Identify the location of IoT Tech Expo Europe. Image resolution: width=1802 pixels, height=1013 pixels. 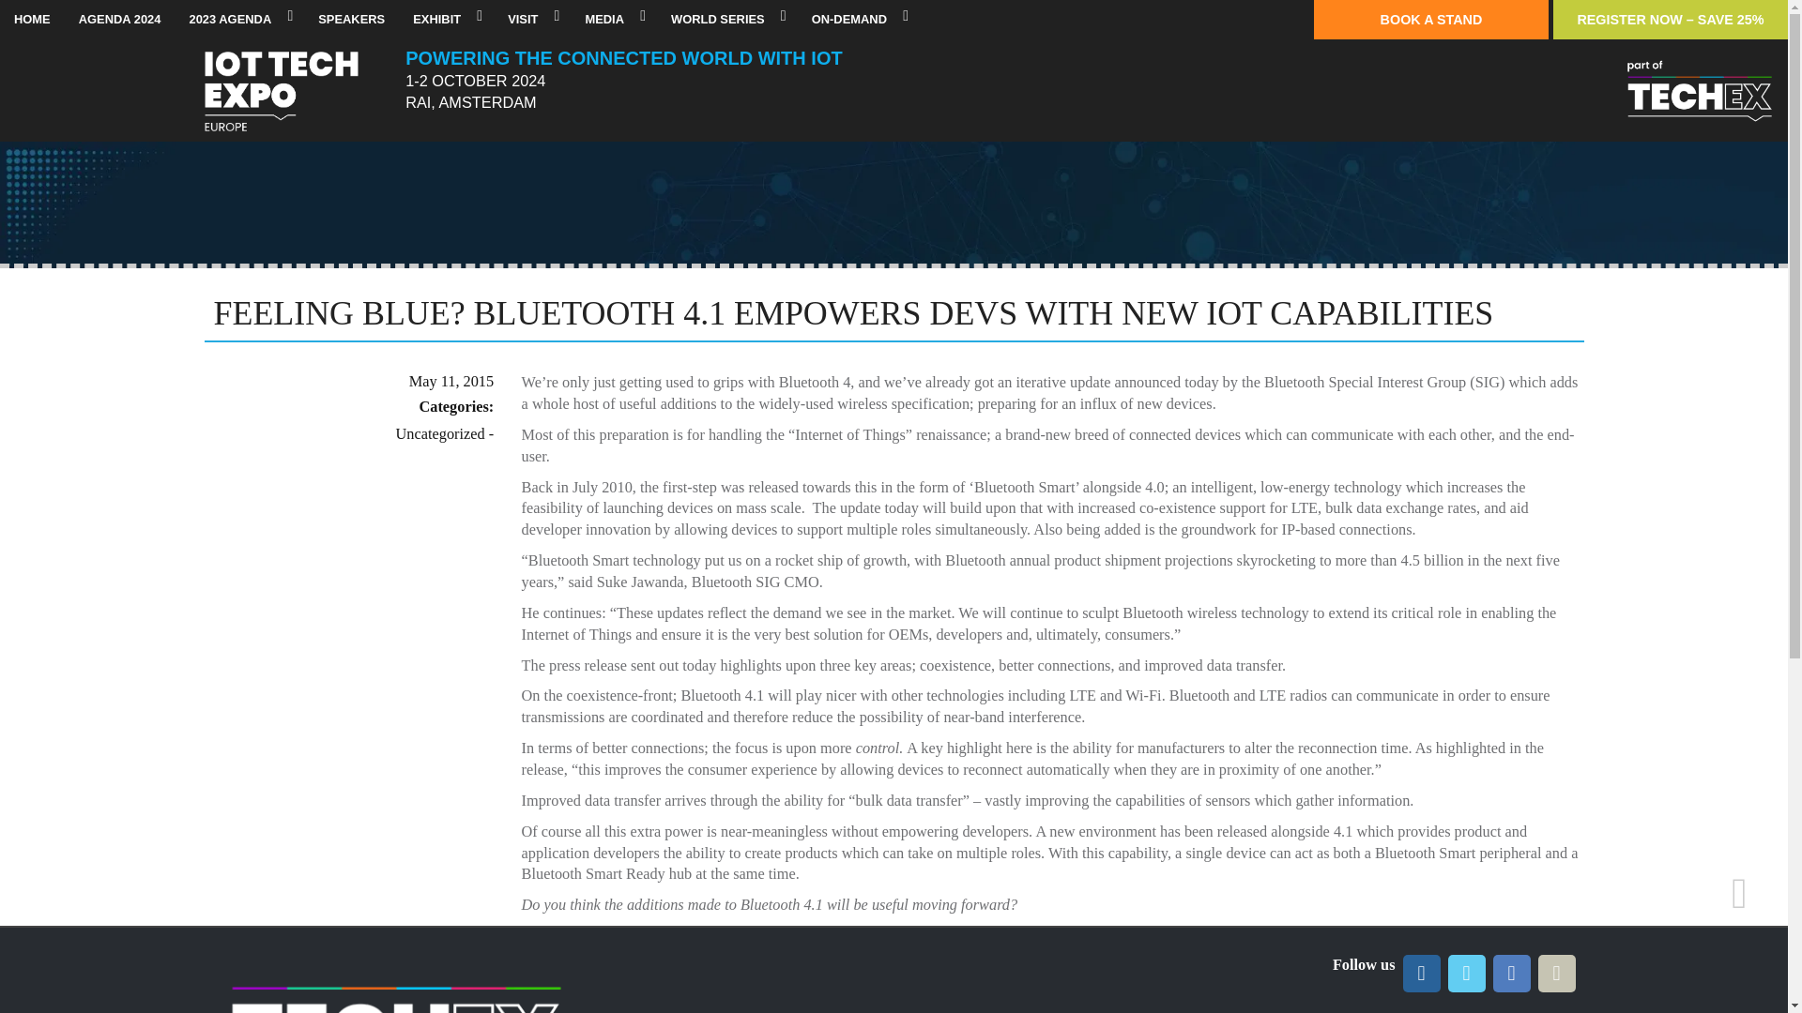
(281, 94).